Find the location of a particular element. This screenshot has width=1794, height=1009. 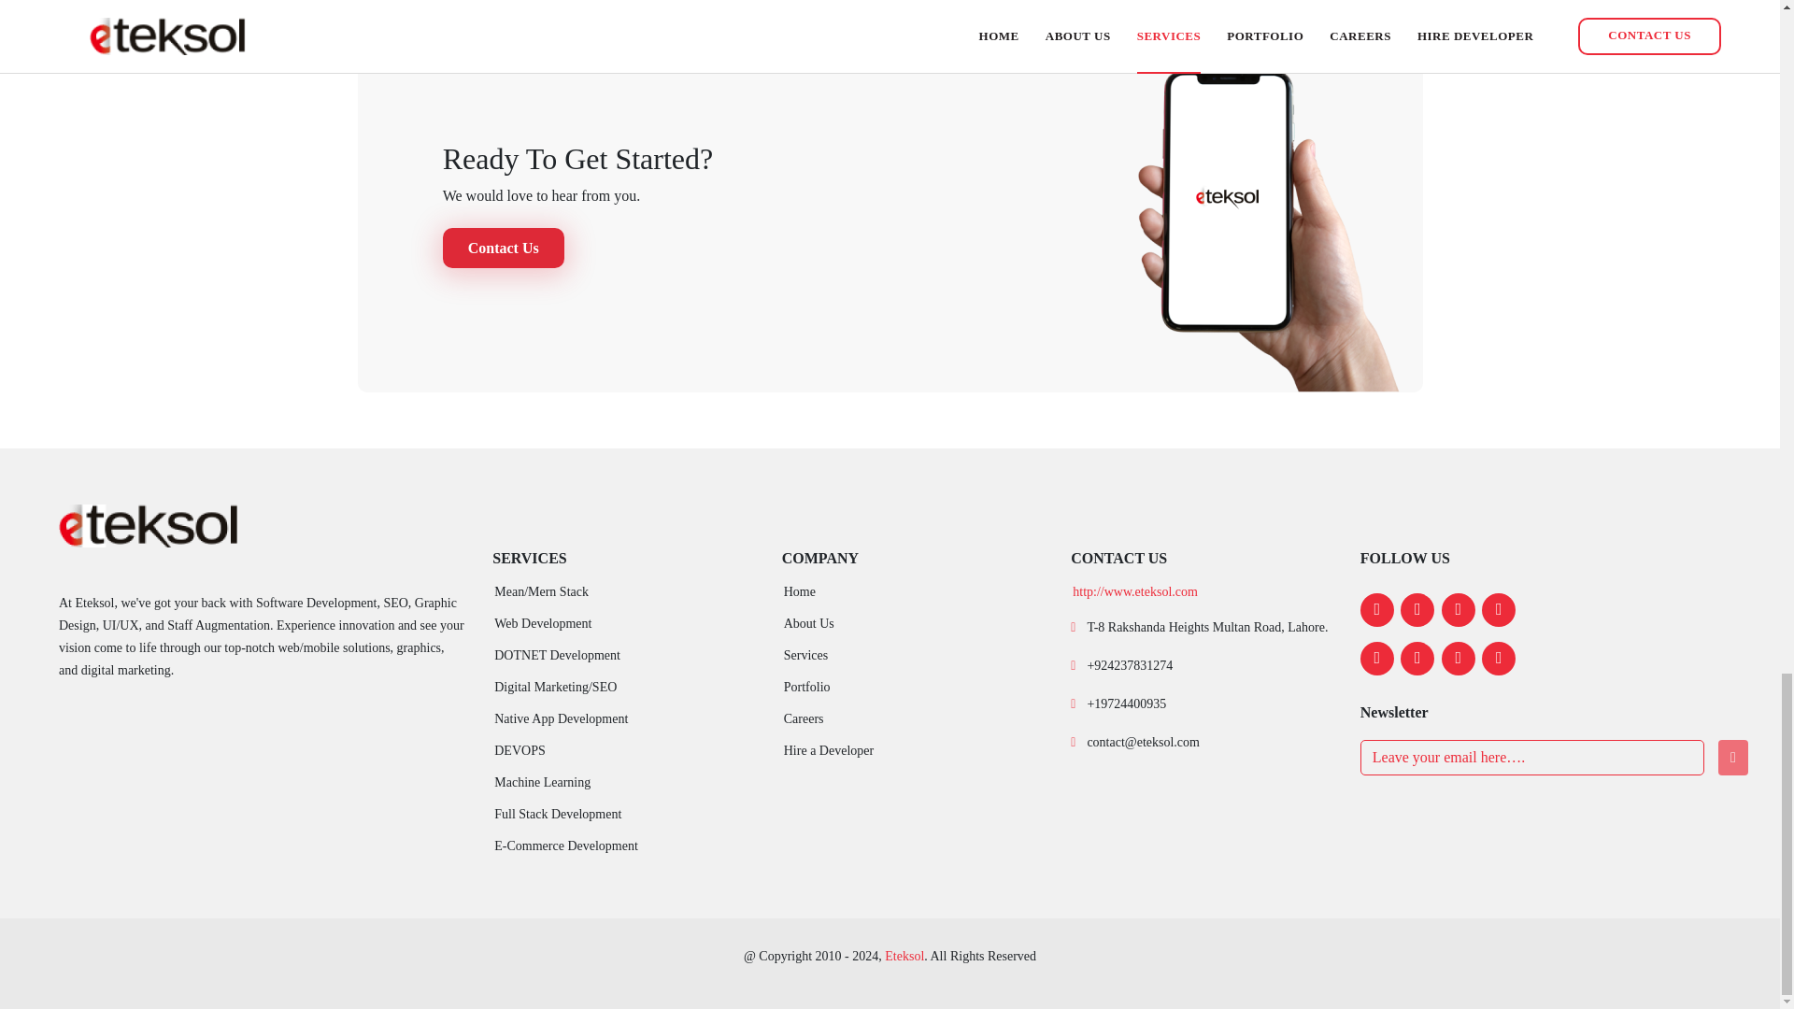

E-Commerce Development is located at coordinates (566, 846).